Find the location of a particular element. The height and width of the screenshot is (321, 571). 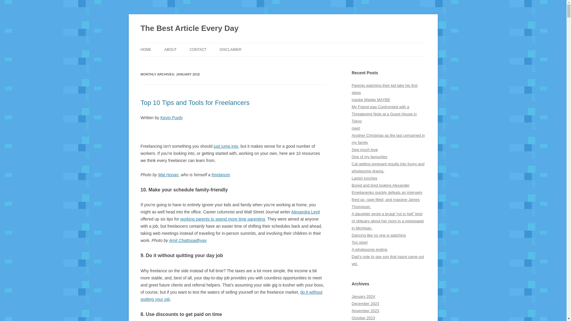

freelancer is located at coordinates (221, 175).